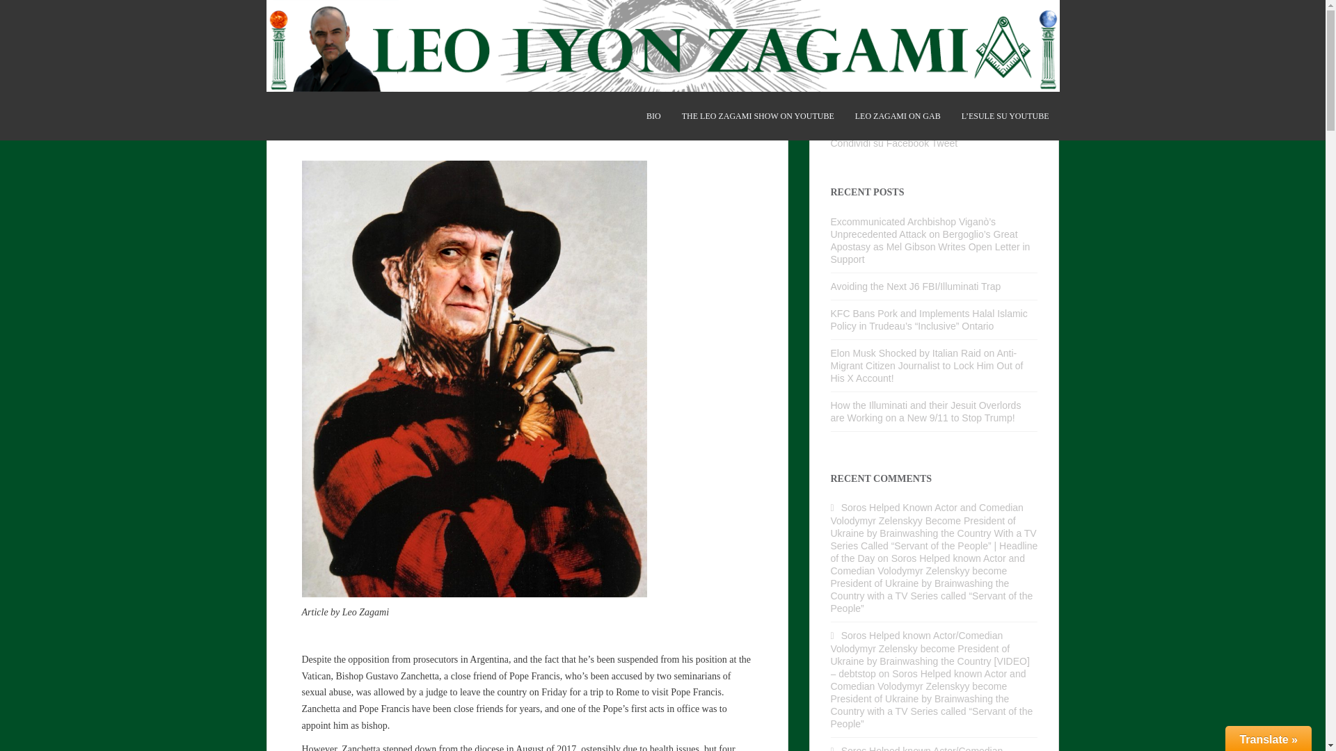  What do you see at coordinates (1026, 61) in the screenshot?
I see `Search` at bounding box center [1026, 61].